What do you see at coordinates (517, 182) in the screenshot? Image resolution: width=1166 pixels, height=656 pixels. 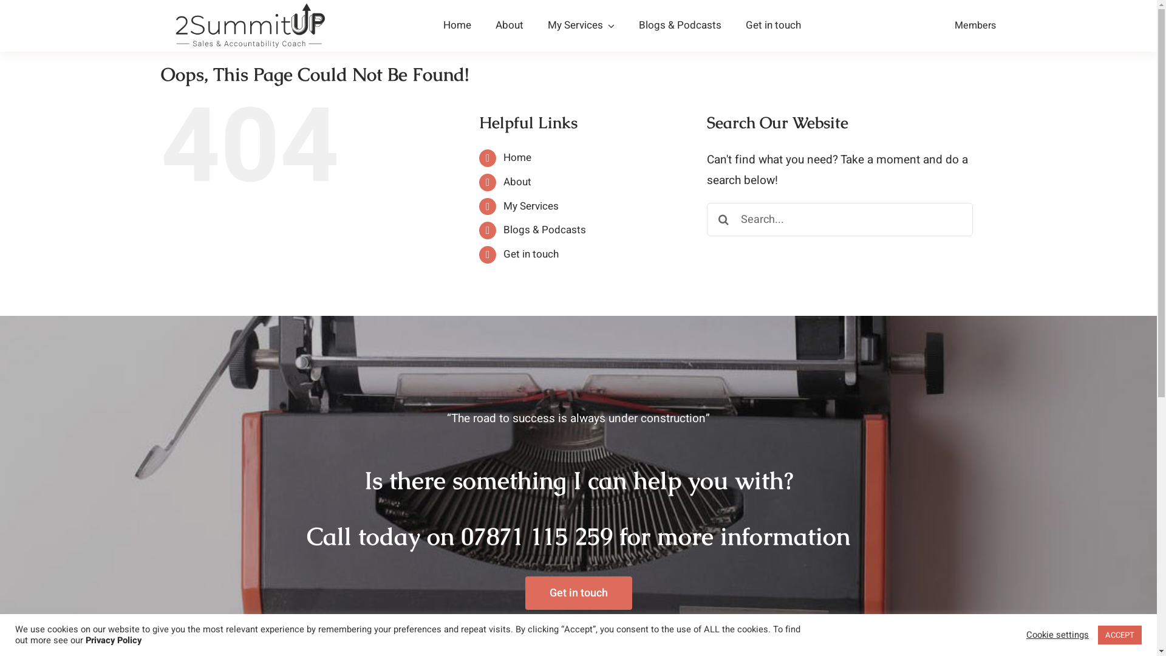 I see `About` at bounding box center [517, 182].